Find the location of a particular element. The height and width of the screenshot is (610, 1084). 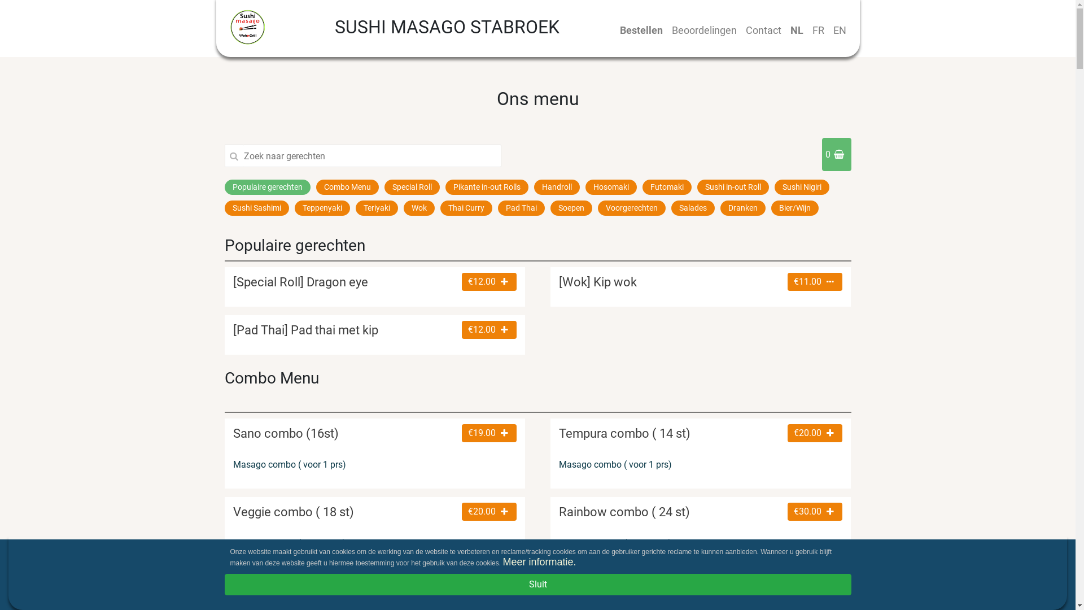

Bestellen is located at coordinates (641, 30).